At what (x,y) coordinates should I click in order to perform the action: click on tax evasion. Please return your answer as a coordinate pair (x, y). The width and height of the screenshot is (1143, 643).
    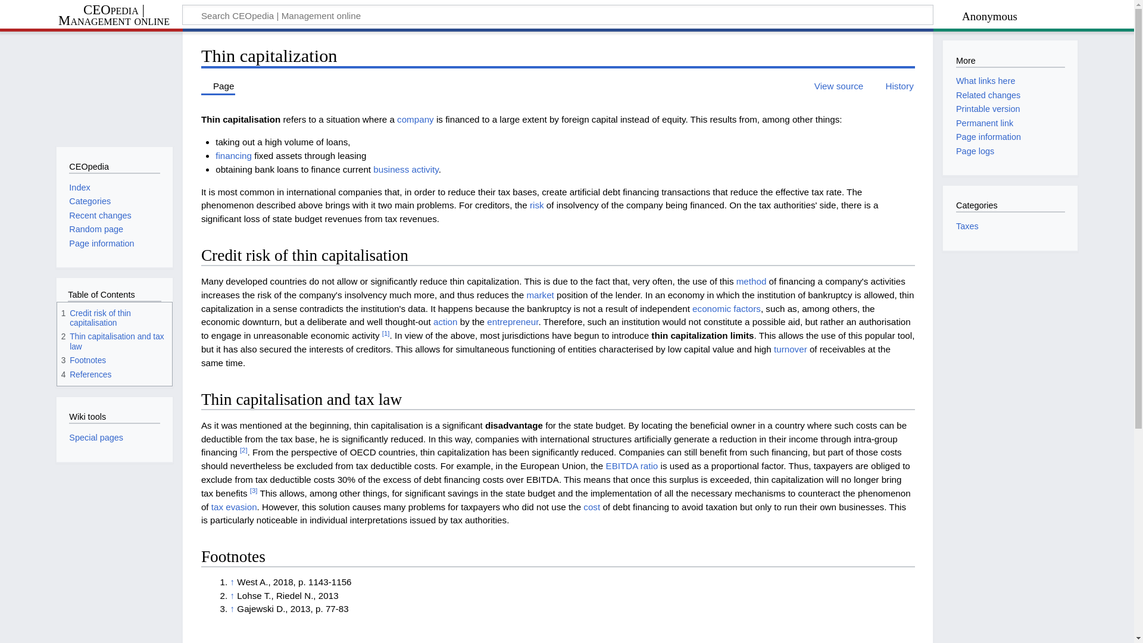
    Looking at the image, I should click on (235, 507).